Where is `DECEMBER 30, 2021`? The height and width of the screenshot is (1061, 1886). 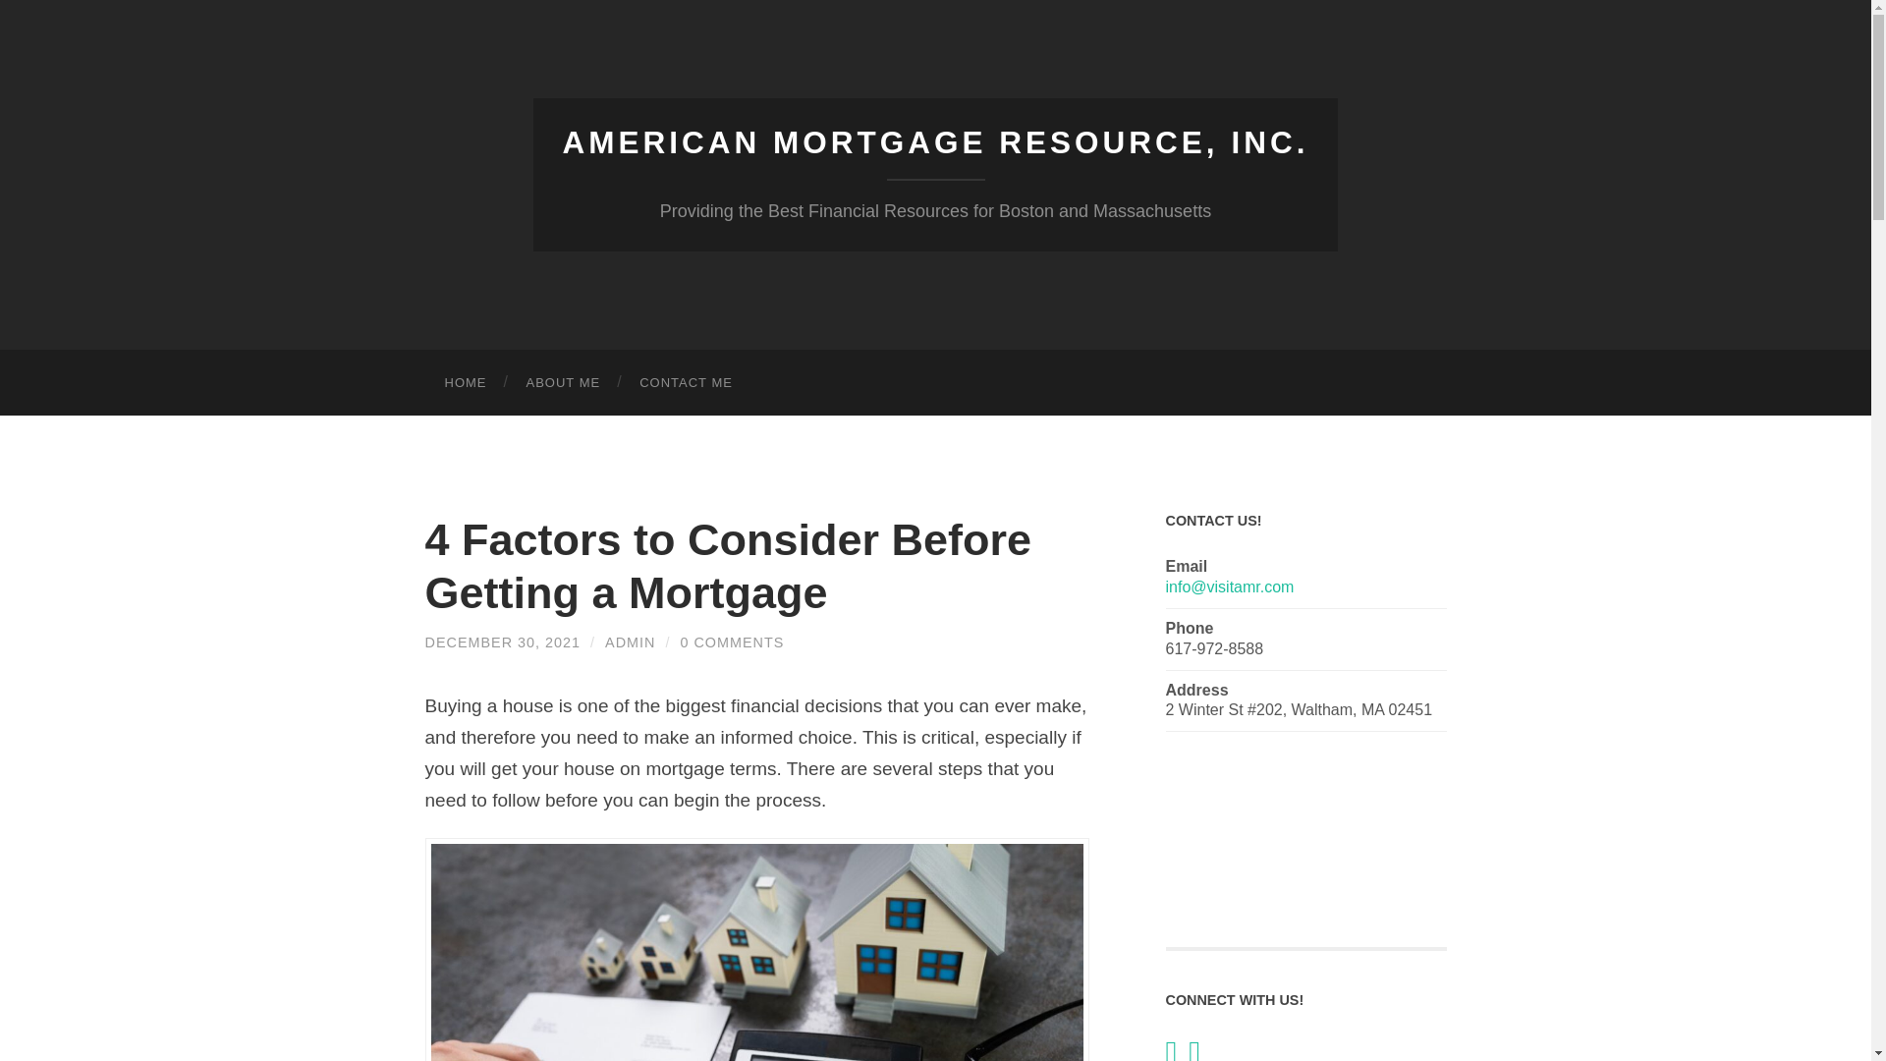
DECEMBER 30, 2021 is located at coordinates (503, 642).